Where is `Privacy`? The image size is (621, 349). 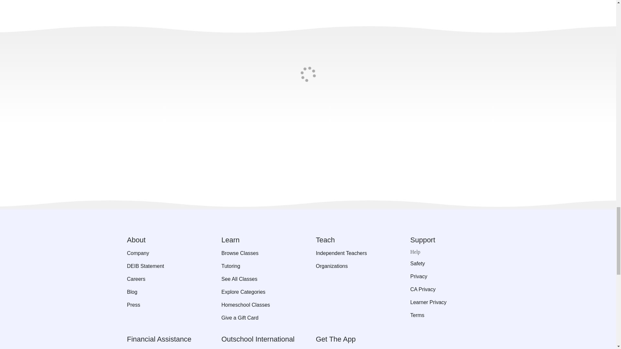 Privacy is located at coordinates (450, 277).